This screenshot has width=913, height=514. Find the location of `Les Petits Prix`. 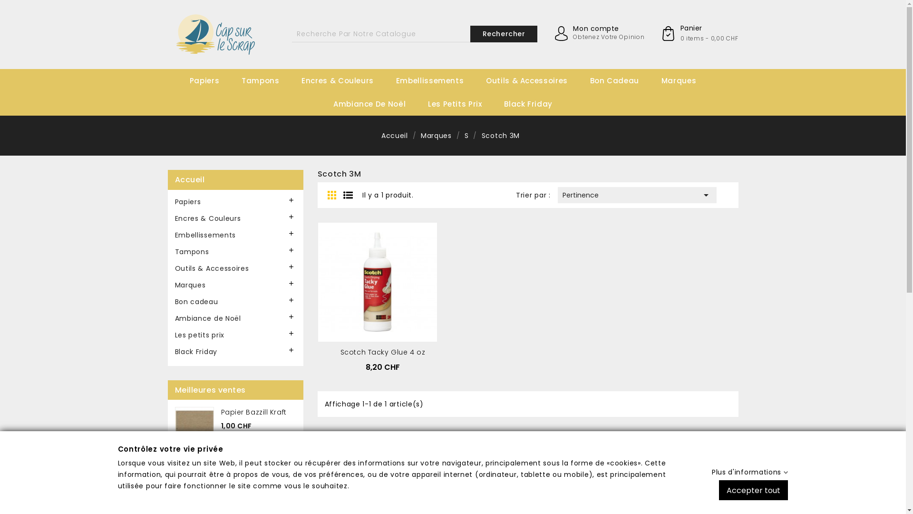

Les Petits Prix is located at coordinates (465, 104).